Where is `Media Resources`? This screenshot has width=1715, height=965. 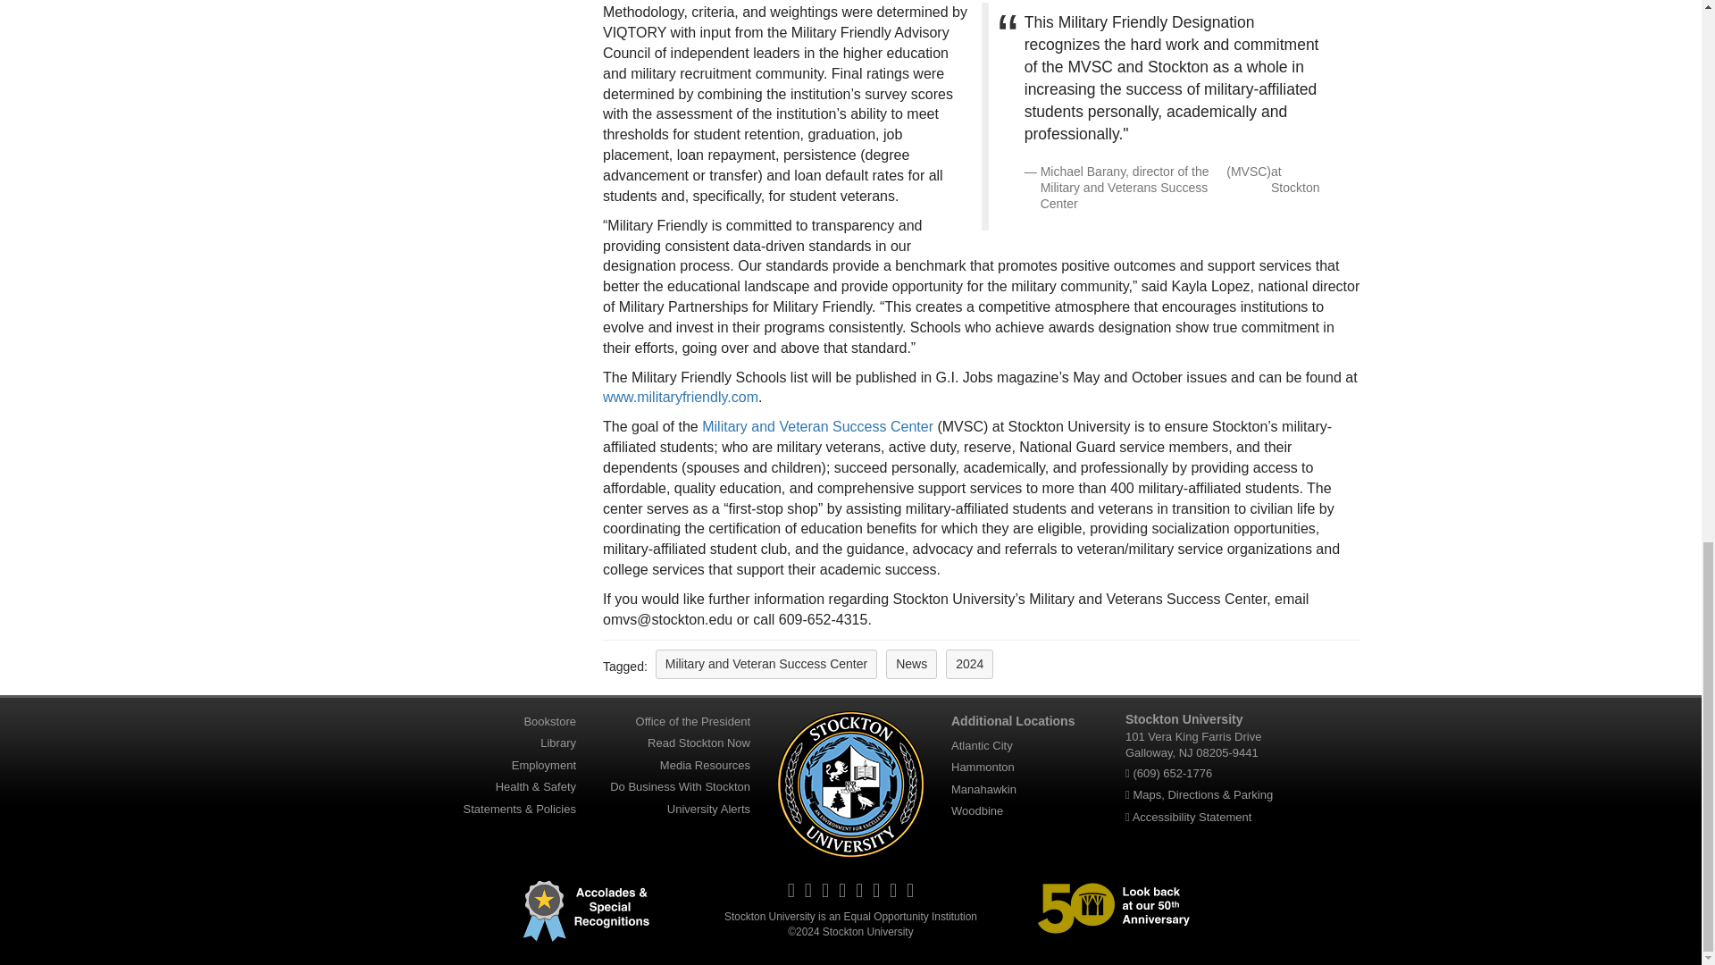
Media Resources is located at coordinates (706, 765).